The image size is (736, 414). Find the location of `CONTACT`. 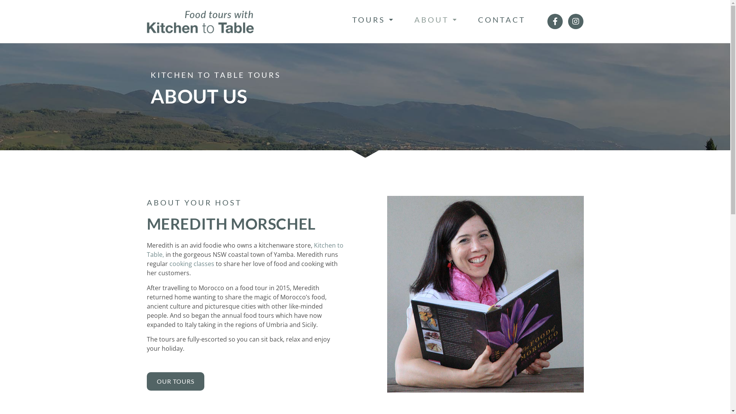

CONTACT is located at coordinates (502, 20).